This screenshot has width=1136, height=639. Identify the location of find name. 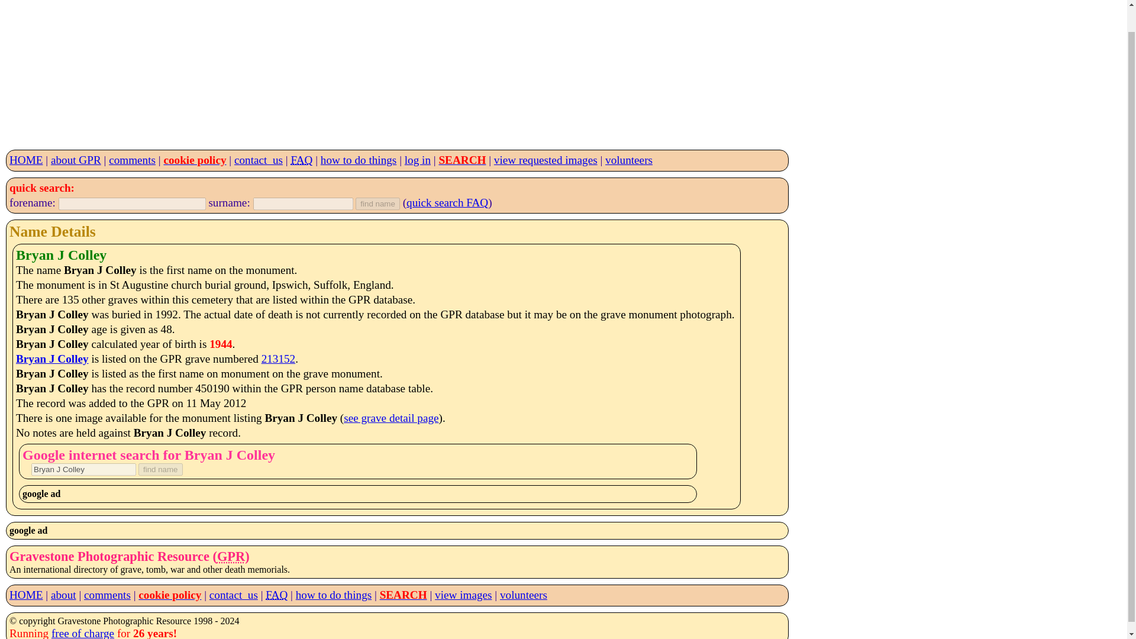
(377, 204).